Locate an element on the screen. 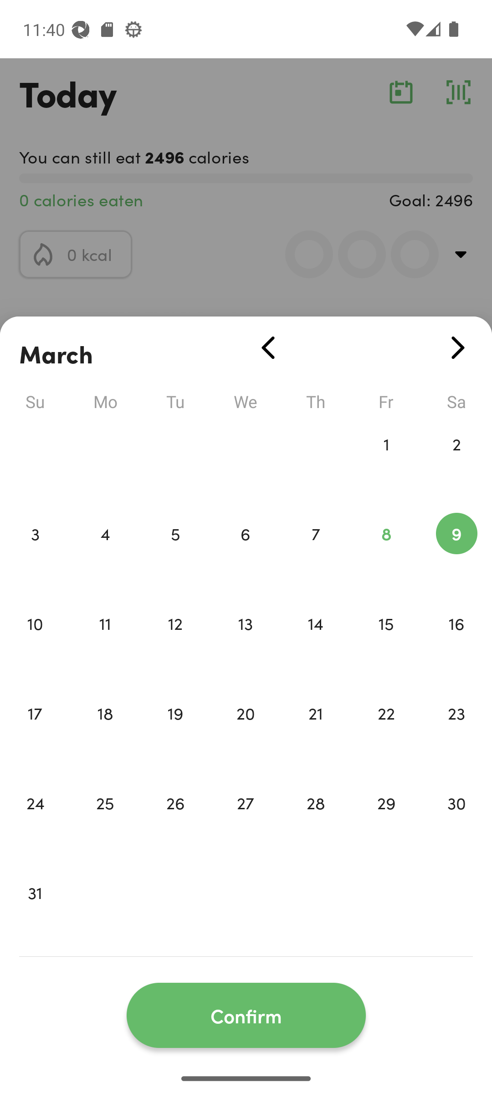  9 is located at coordinates (456, 553).